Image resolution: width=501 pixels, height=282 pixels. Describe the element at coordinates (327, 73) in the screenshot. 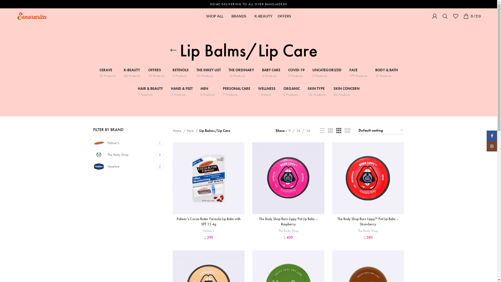

I see `UNCATEGORIZED
0 Products` at that location.